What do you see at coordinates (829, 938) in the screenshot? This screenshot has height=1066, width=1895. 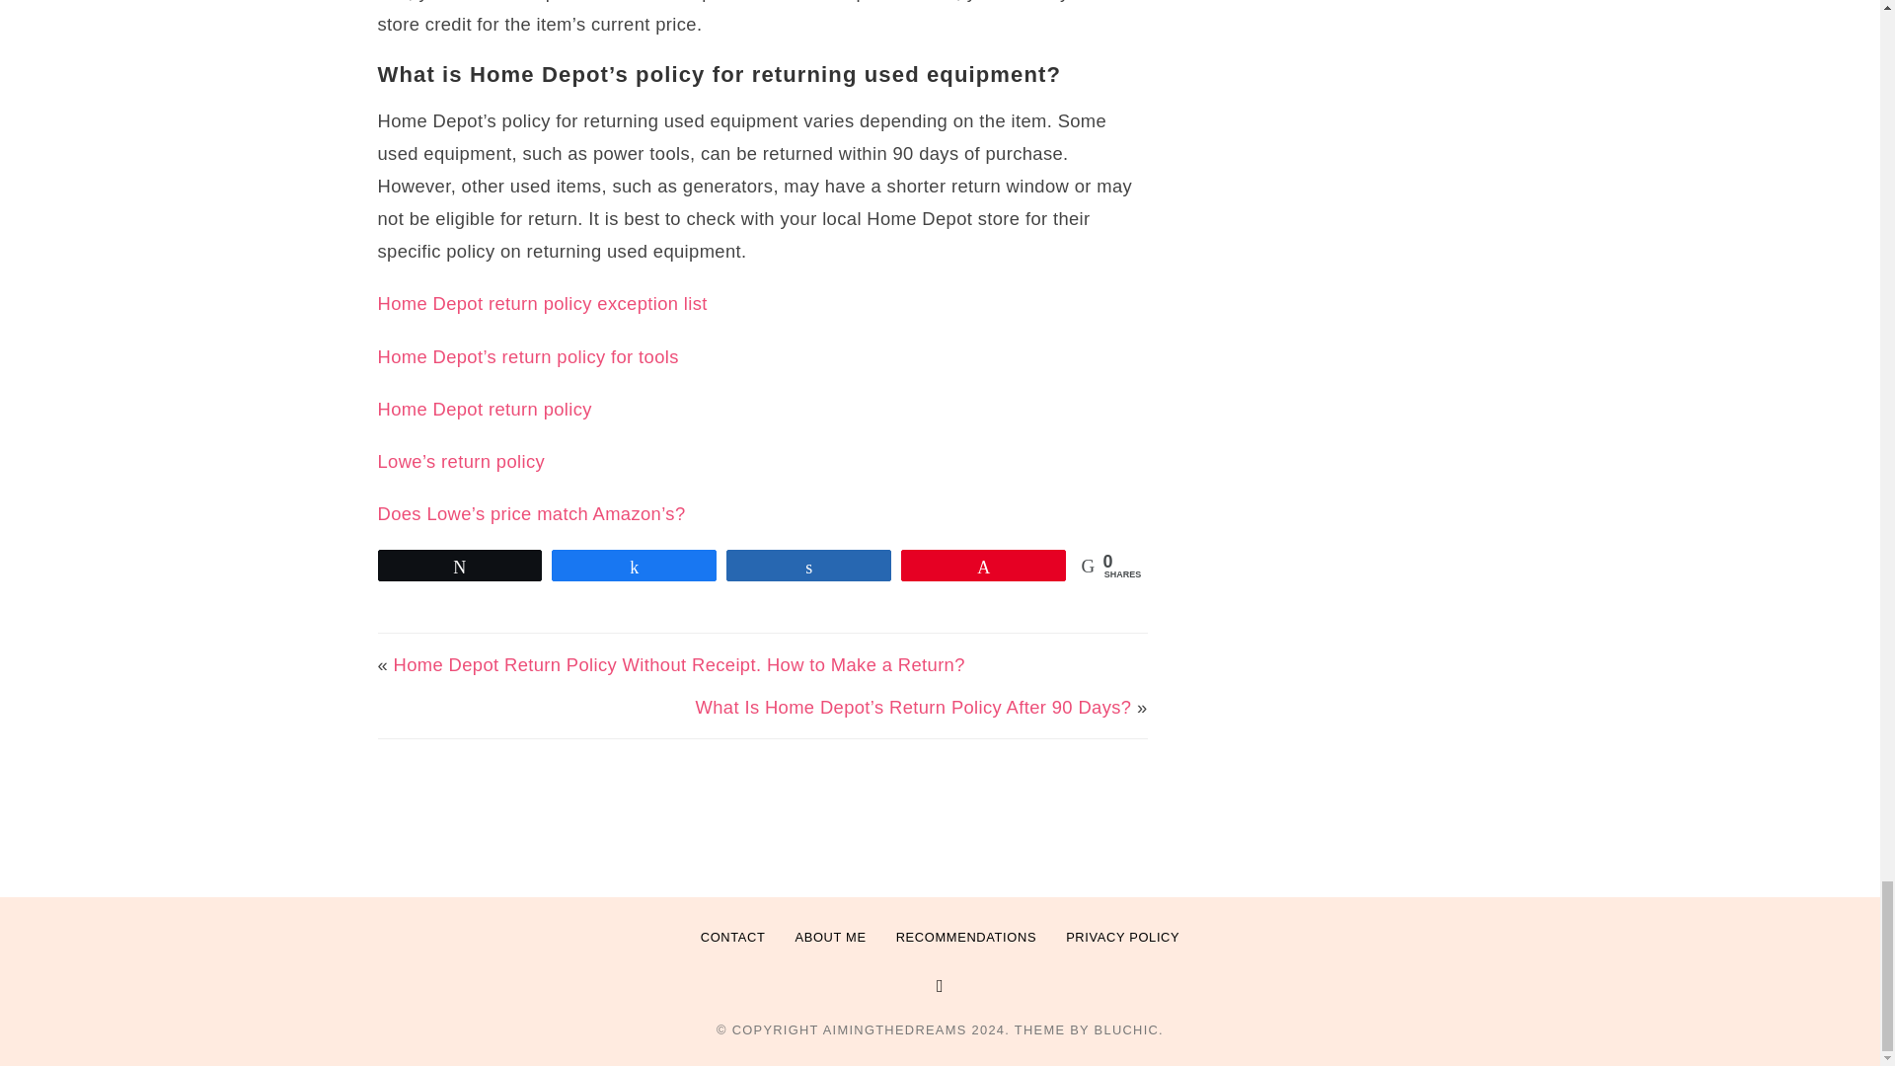 I see `ABOUT ME` at bounding box center [829, 938].